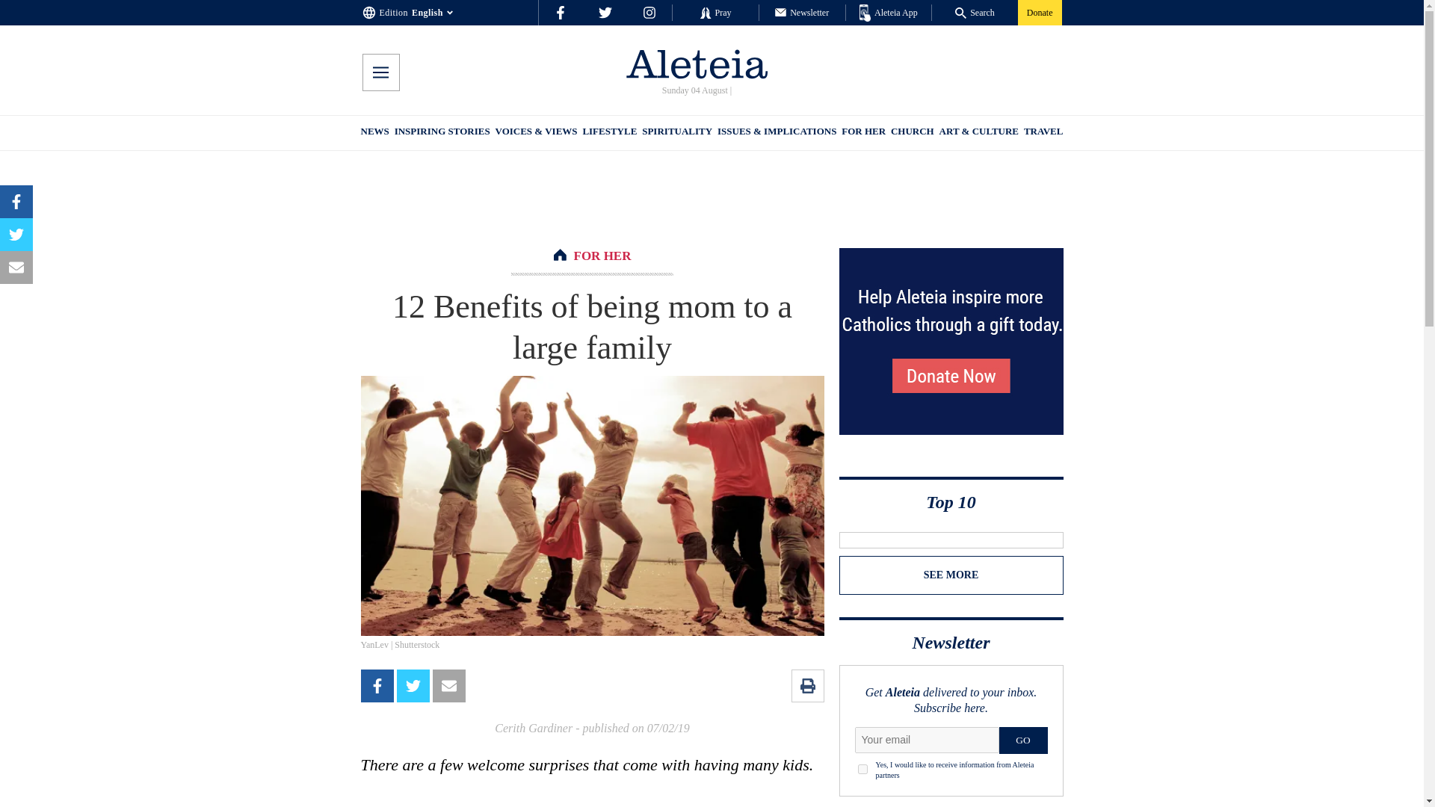  Describe the element at coordinates (912, 133) in the screenshot. I see `CHURCH` at that location.